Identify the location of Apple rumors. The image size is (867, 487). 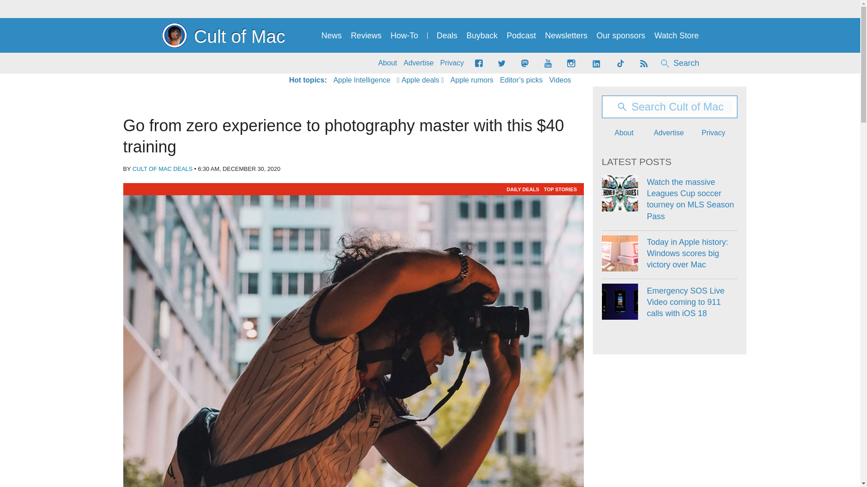
(472, 80).